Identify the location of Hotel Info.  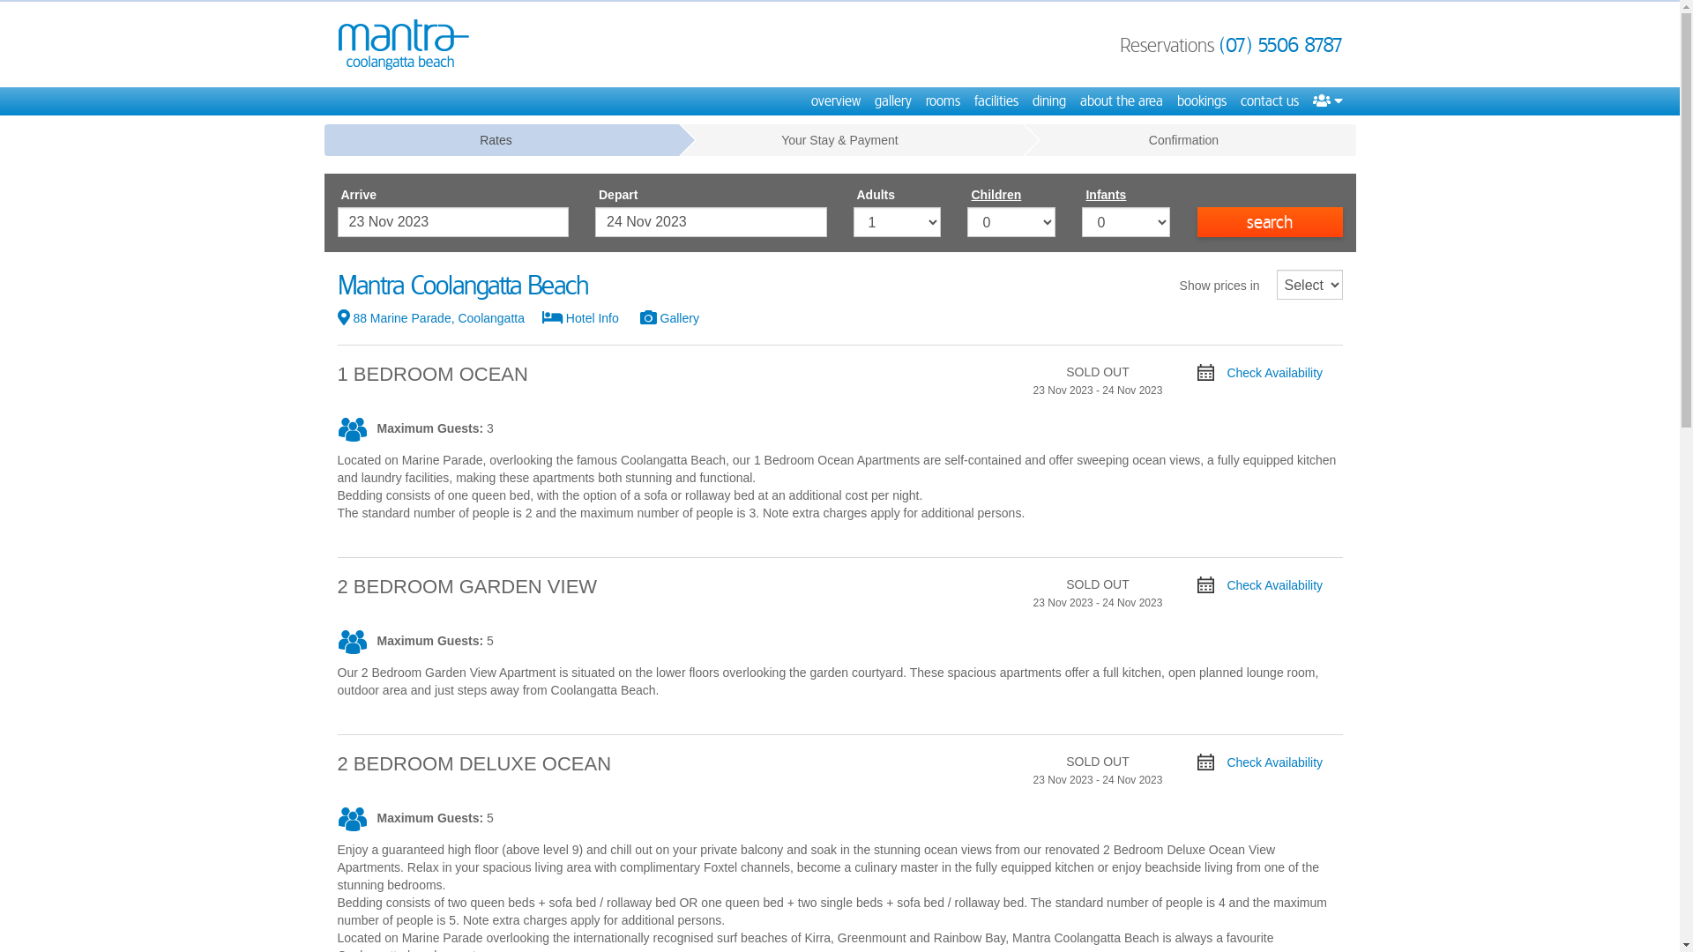
(591, 318).